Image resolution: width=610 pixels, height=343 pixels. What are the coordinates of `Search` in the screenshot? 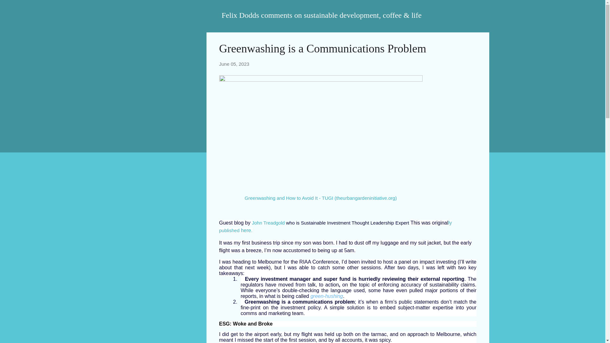 It's located at (12, 8).